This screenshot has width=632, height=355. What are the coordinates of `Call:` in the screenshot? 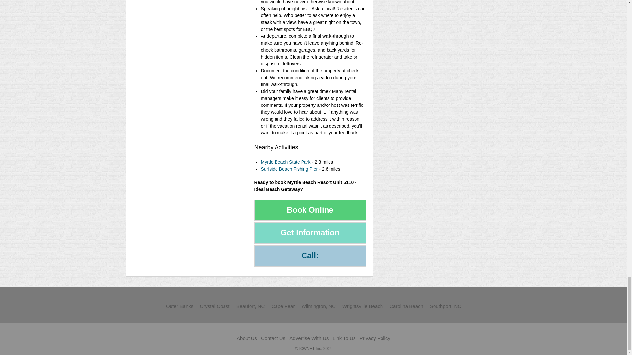 It's located at (310, 256).